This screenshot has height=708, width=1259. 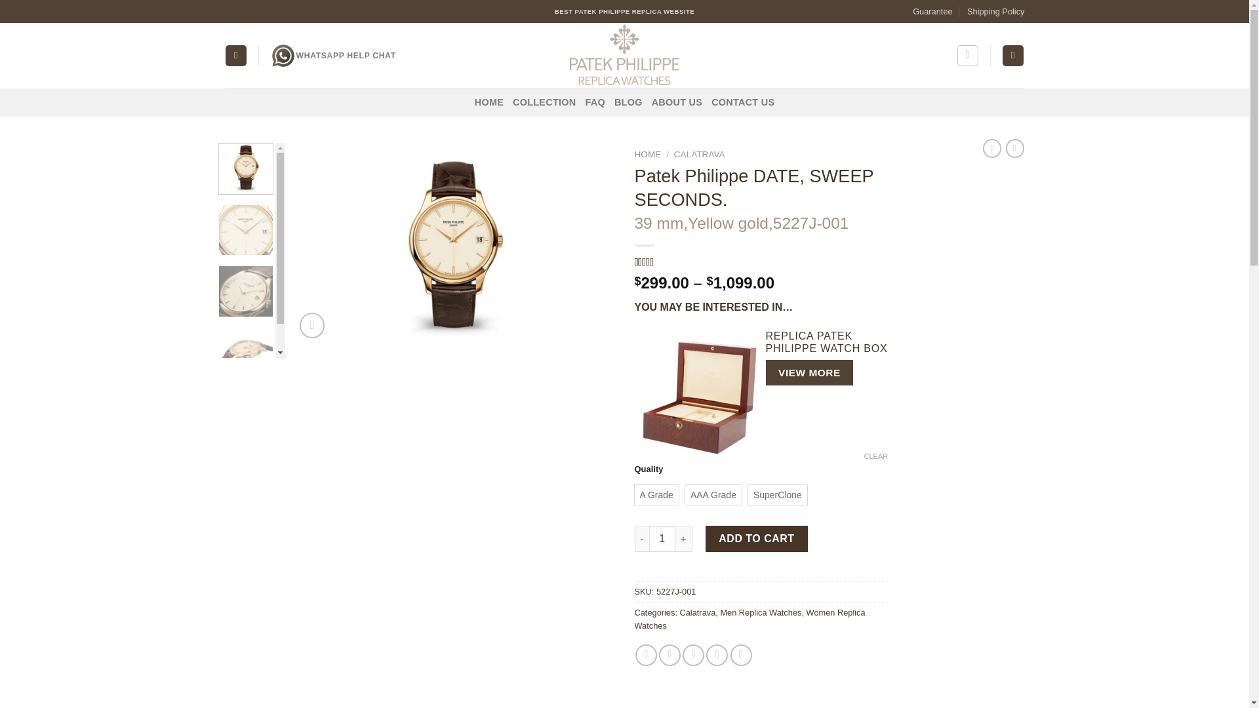 What do you see at coordinates (742, 102) in the screenshot?
I see `CONTACT US` at bounding box center [742, 102].